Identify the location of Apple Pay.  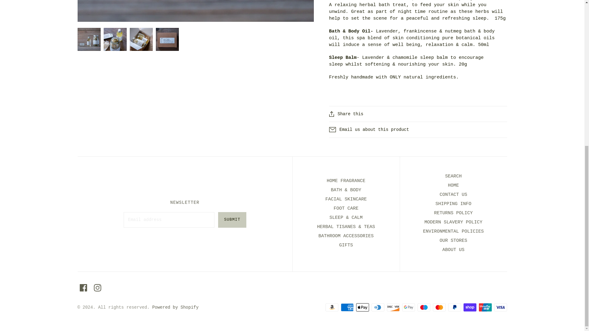
(362, 307).